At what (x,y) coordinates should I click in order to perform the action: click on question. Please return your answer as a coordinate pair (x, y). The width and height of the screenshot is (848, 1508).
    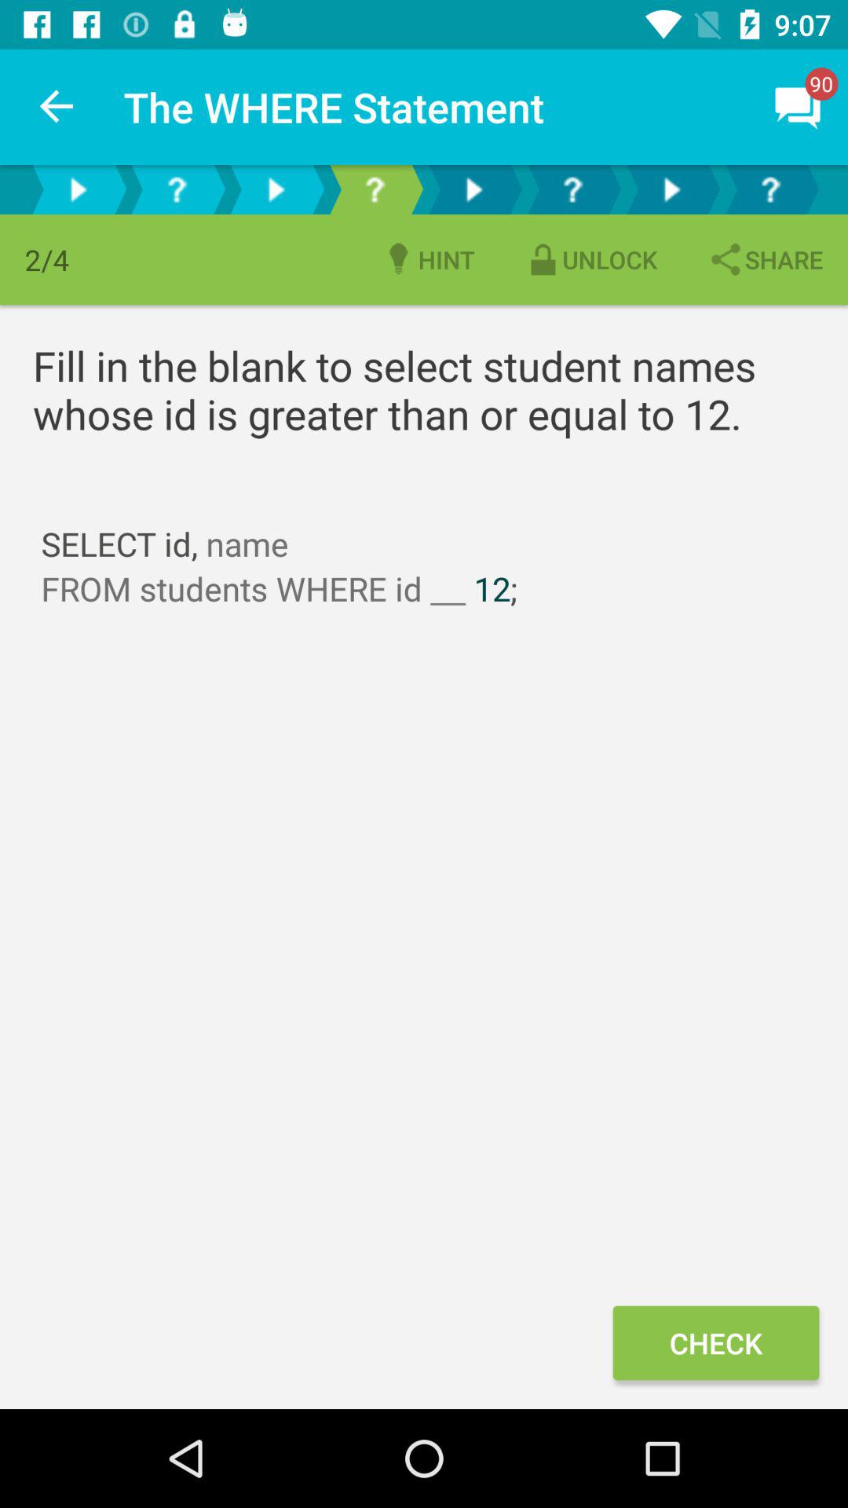
    Looking at the image, I should click on (572, 190).